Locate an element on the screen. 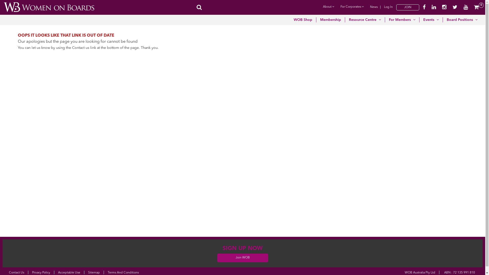  Join WOB is located at coordinates (242, 258).